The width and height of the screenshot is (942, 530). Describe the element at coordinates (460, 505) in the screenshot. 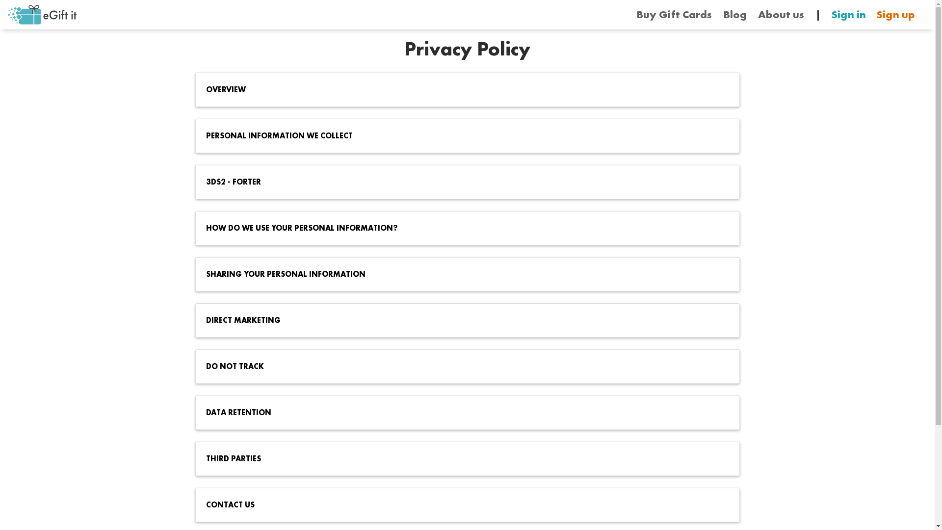

I see `CONTACT US` at that location.